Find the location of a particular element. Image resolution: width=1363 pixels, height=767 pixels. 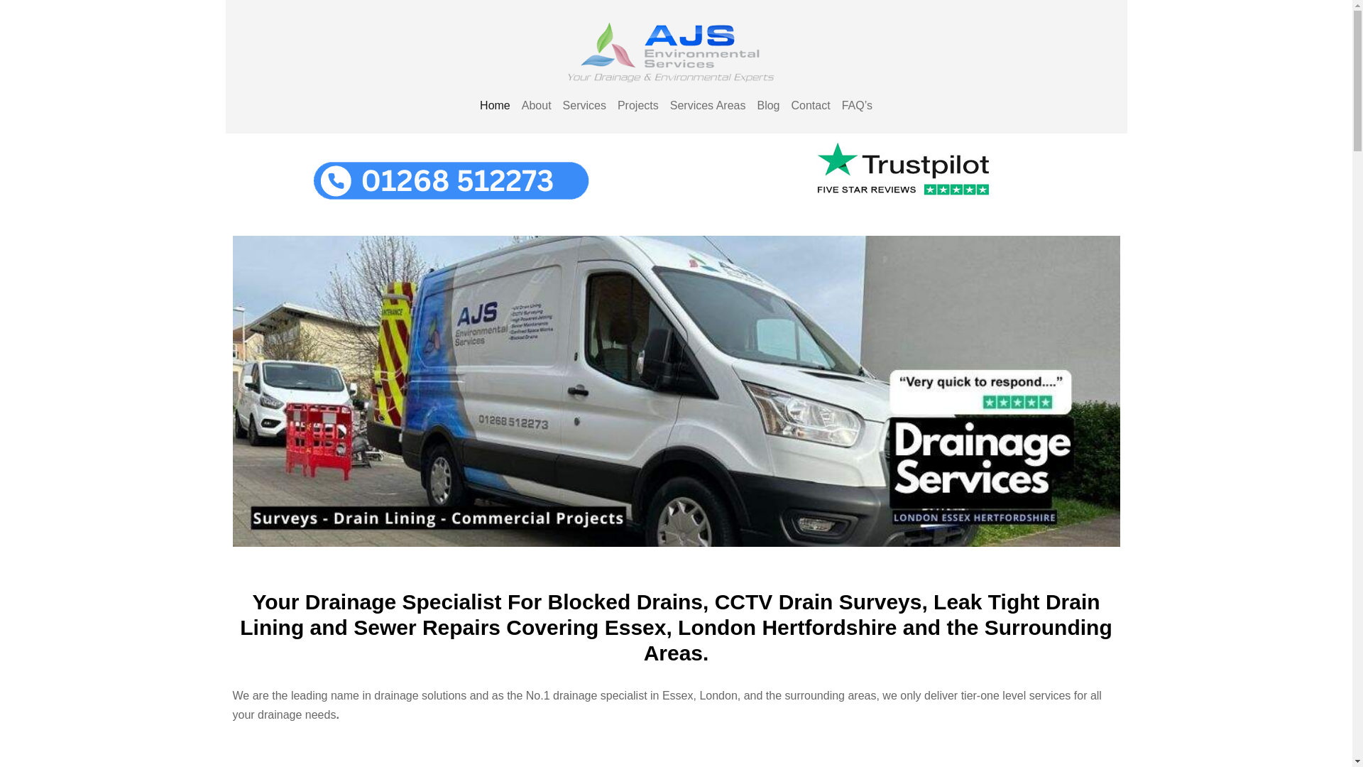

Blog is located at coordinates (767, 105).